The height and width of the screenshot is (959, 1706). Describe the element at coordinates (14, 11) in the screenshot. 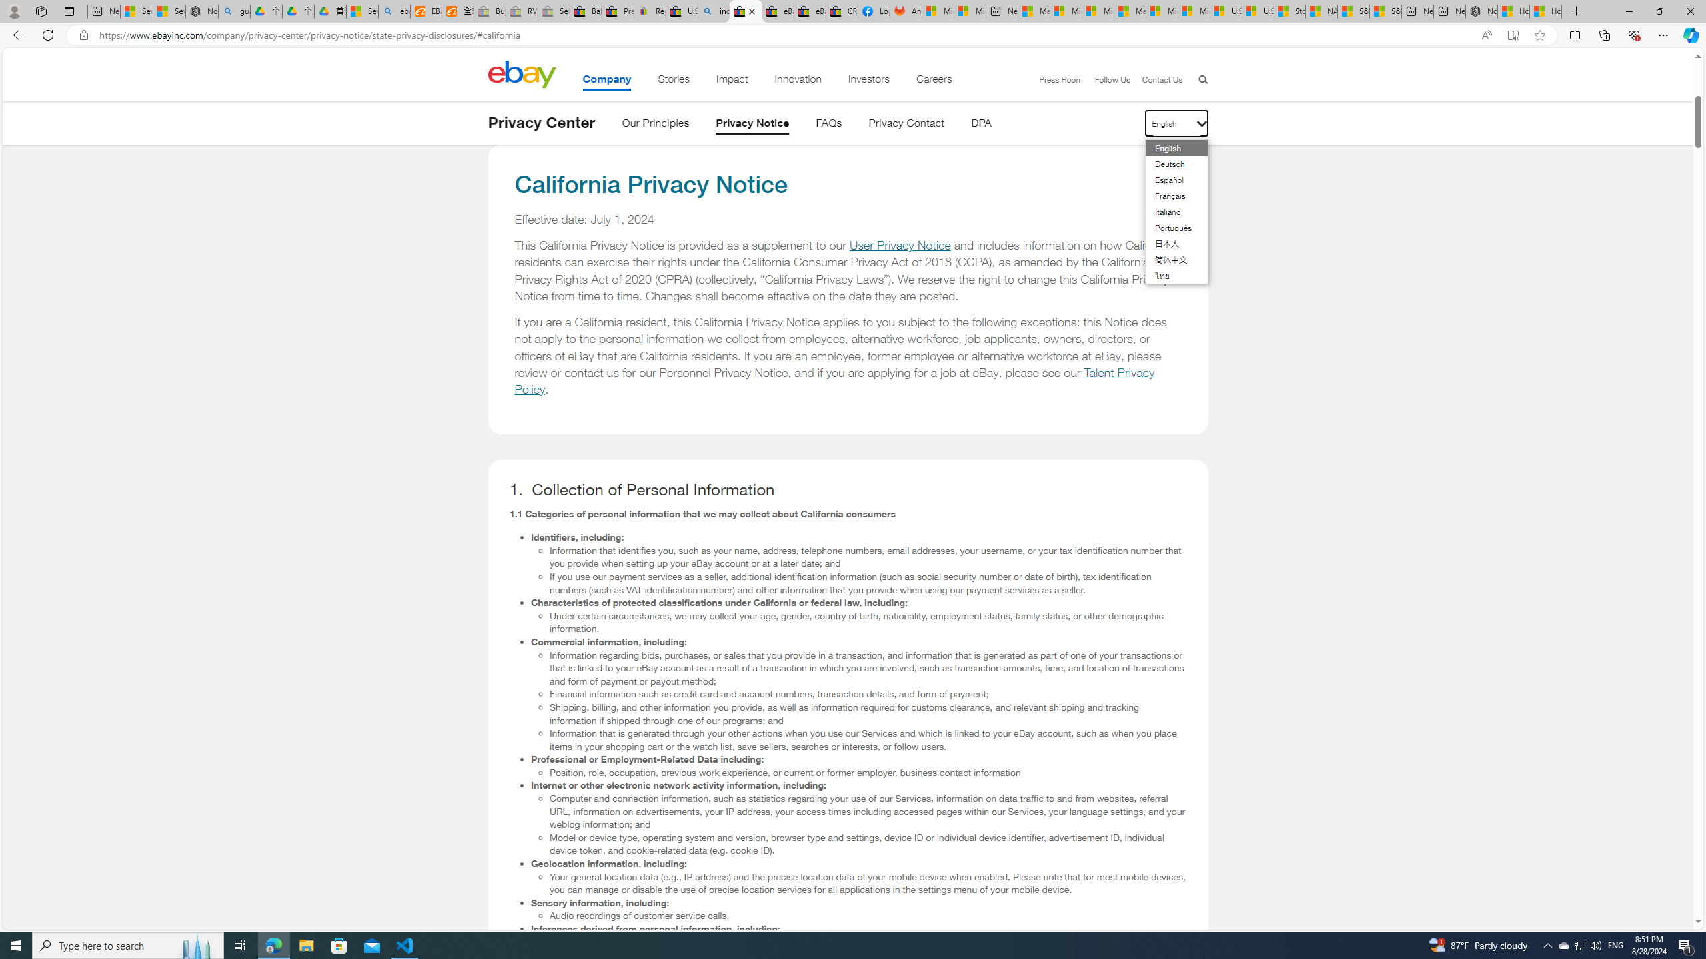

I see `Personal Profile` at that location.